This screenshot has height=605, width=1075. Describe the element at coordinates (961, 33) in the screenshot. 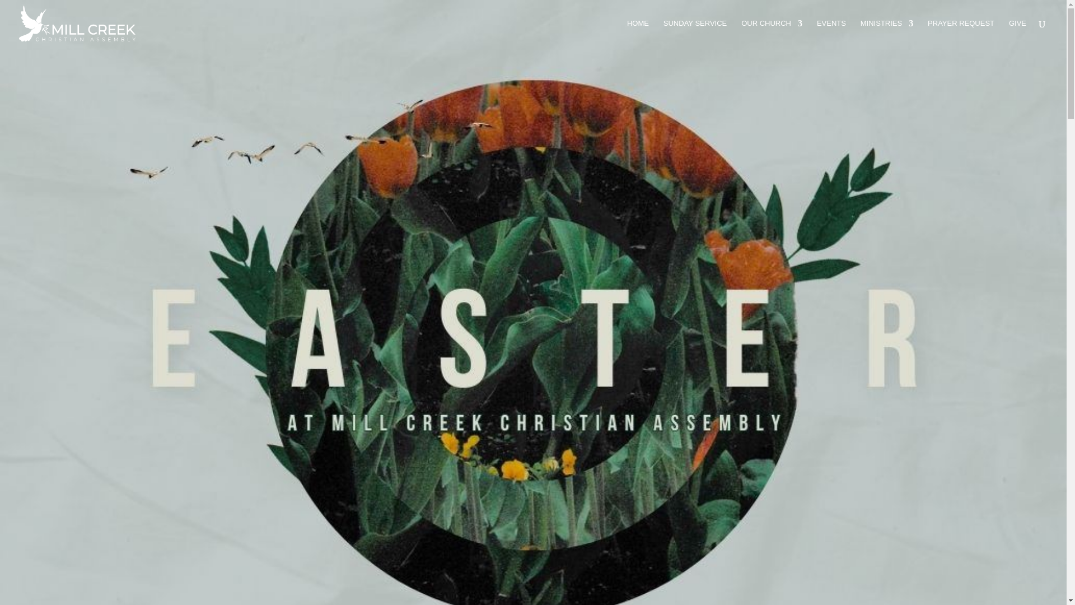

I see `PRAYER REQUEST` at that location.